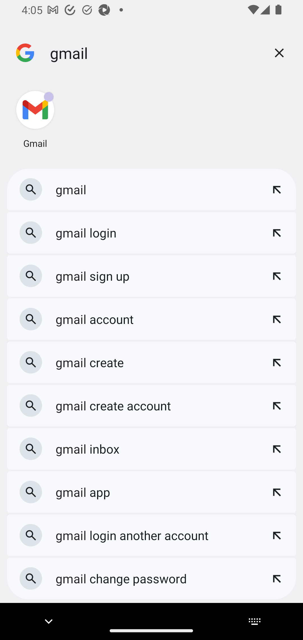 The height and width of the screenshot is (640, 303). What do you see at coordinates (277, 535) in the screenshot?
I see `Show predictions for gmail login another account` at bounding box center [277, 535].